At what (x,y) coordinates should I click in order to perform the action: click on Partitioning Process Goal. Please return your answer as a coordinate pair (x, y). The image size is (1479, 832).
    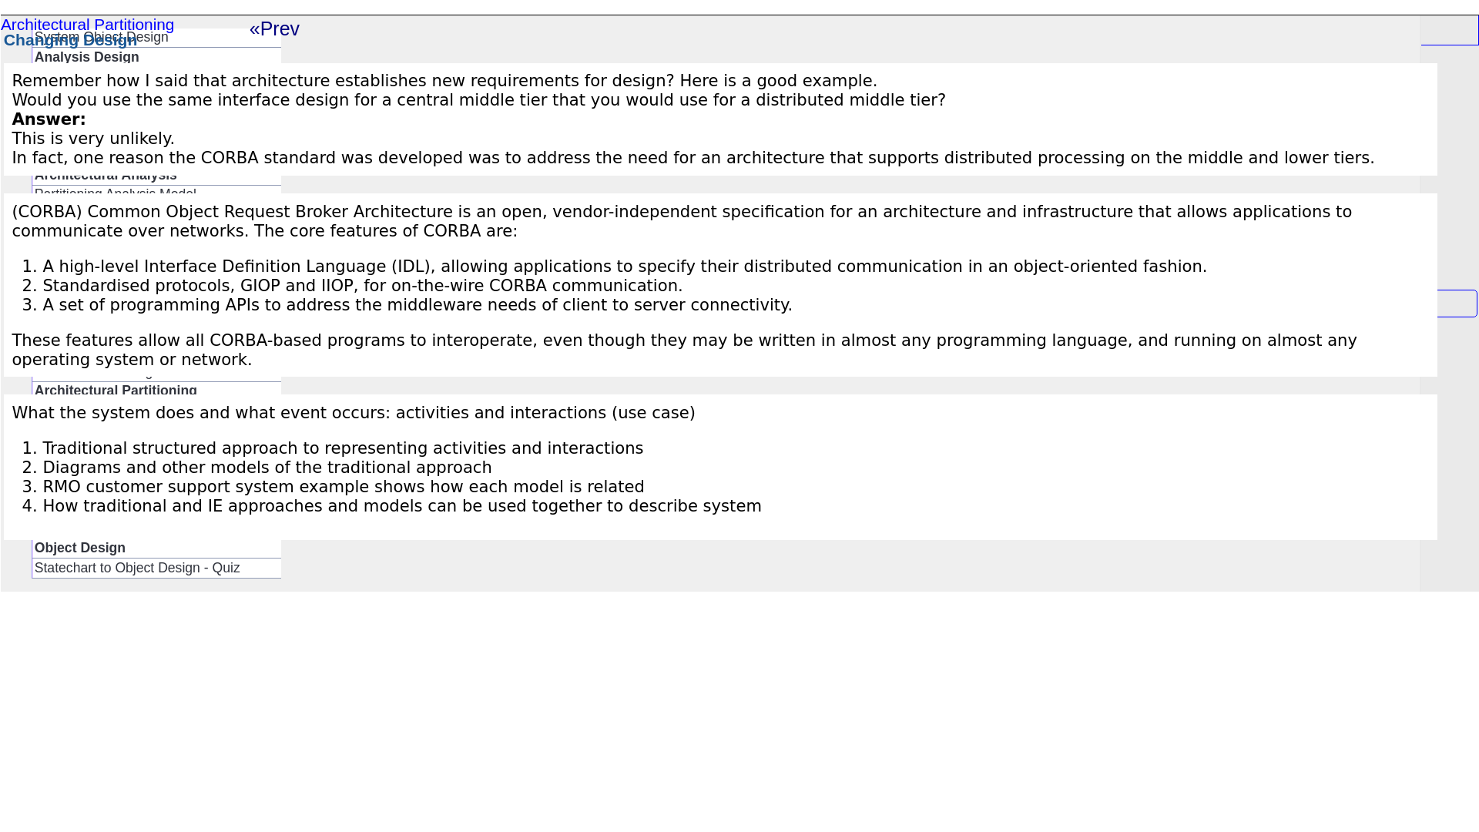
    Looking at the image, I should click on (156, 214).